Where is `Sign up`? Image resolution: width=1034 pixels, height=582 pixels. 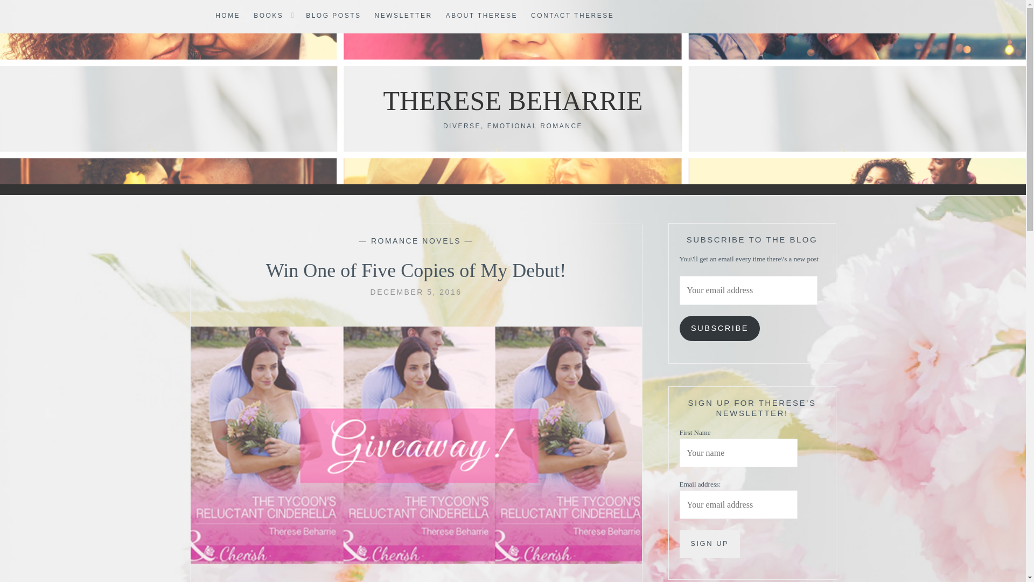 Sign up is located at coordinates (710, 543).